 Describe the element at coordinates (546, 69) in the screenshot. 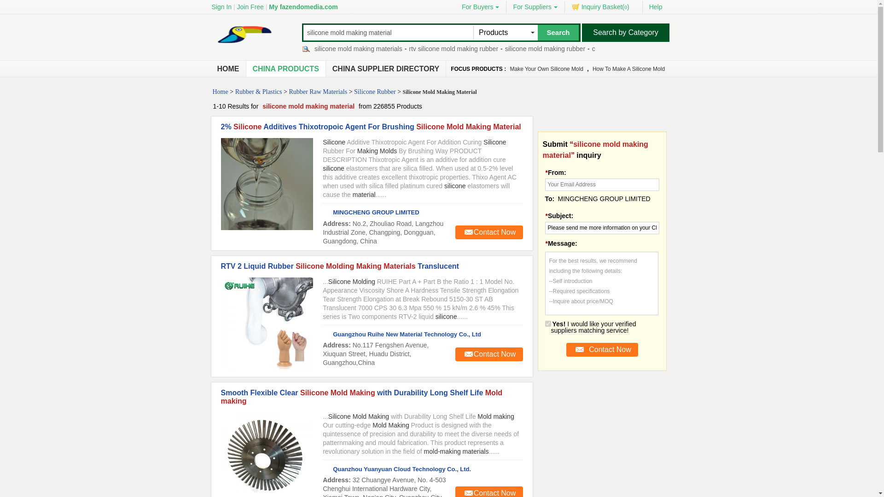

I see `Make Your Own Silicone Mold` at that location.